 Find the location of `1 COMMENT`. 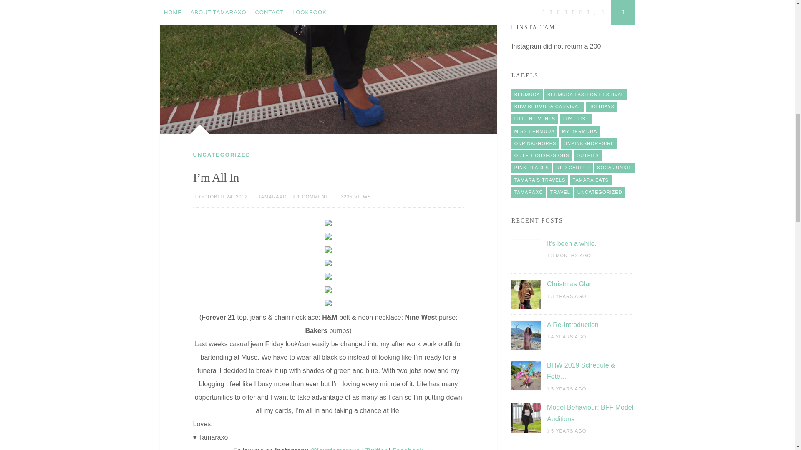

1 COMMENT is located at coordinates (313, 197).